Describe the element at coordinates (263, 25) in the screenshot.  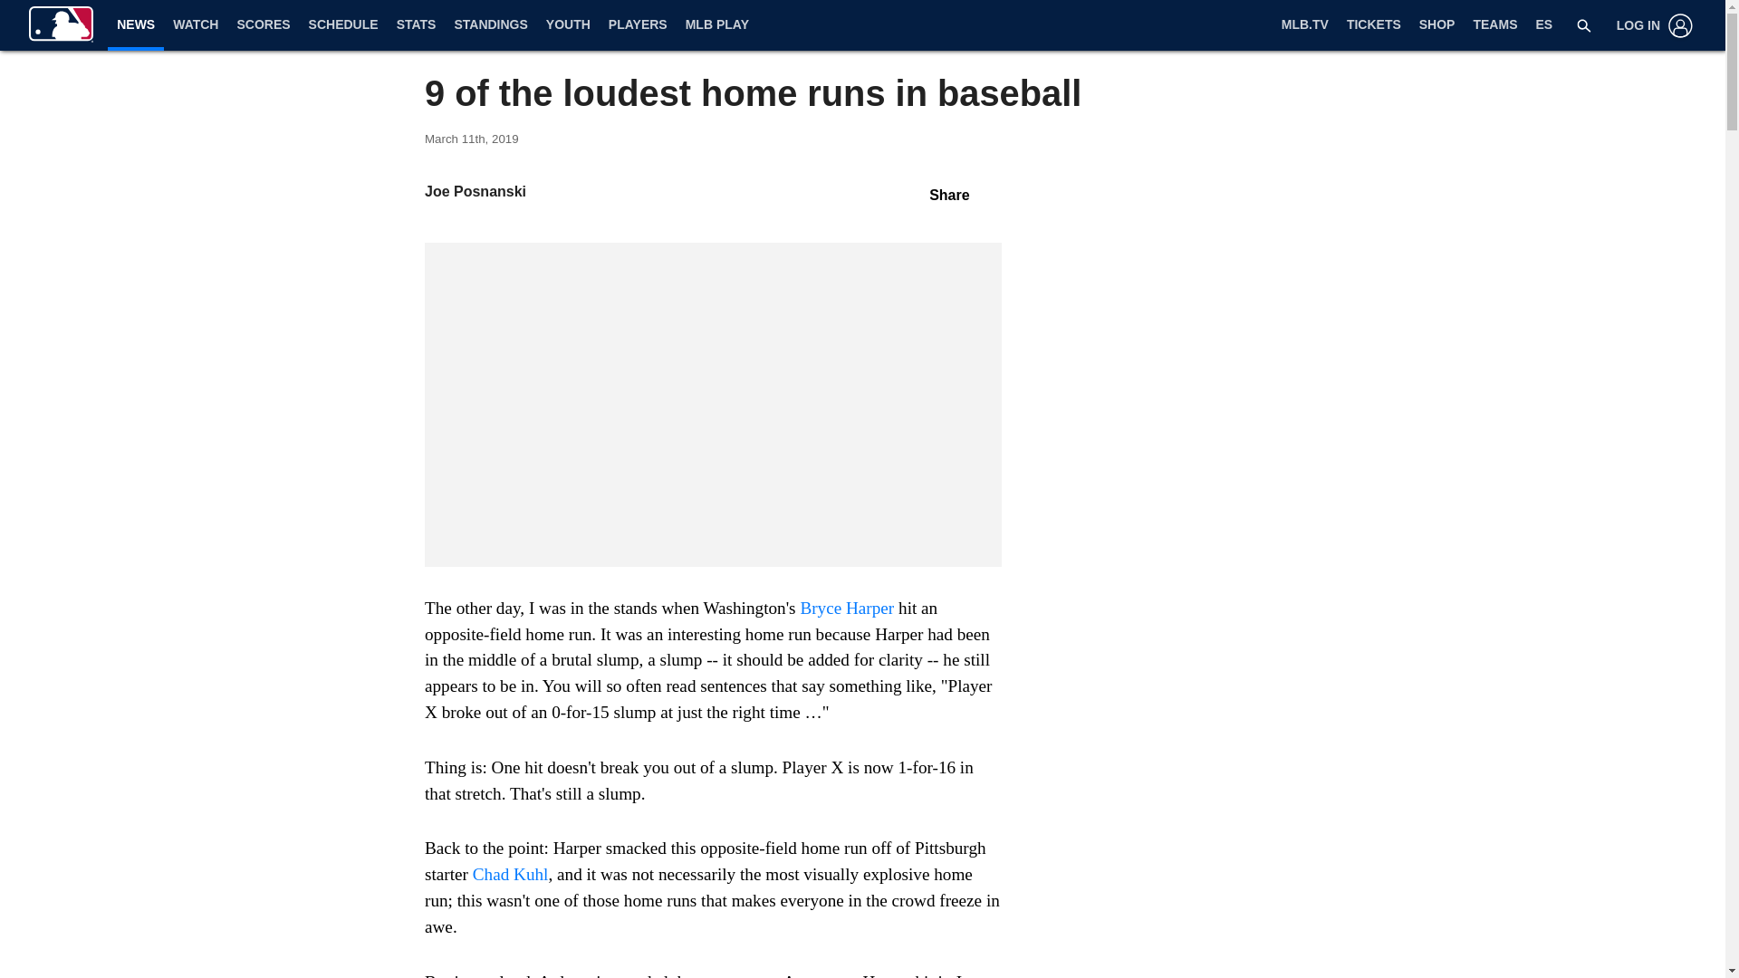
I see `SCORES` at that location.